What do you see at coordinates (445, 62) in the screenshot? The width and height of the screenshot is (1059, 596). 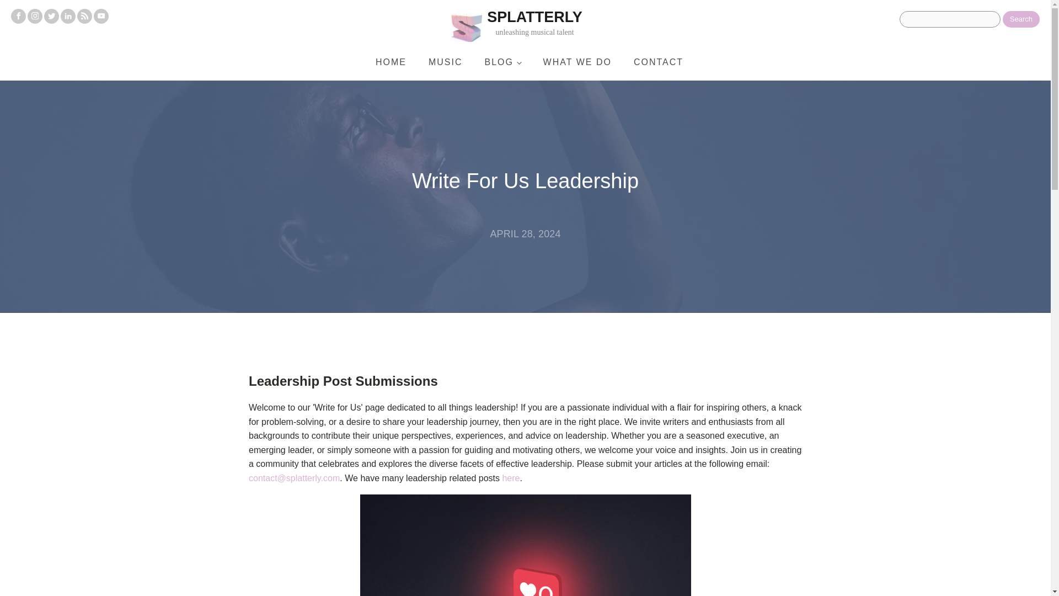 I see `MUSIC` at bounding box center [445, 62].